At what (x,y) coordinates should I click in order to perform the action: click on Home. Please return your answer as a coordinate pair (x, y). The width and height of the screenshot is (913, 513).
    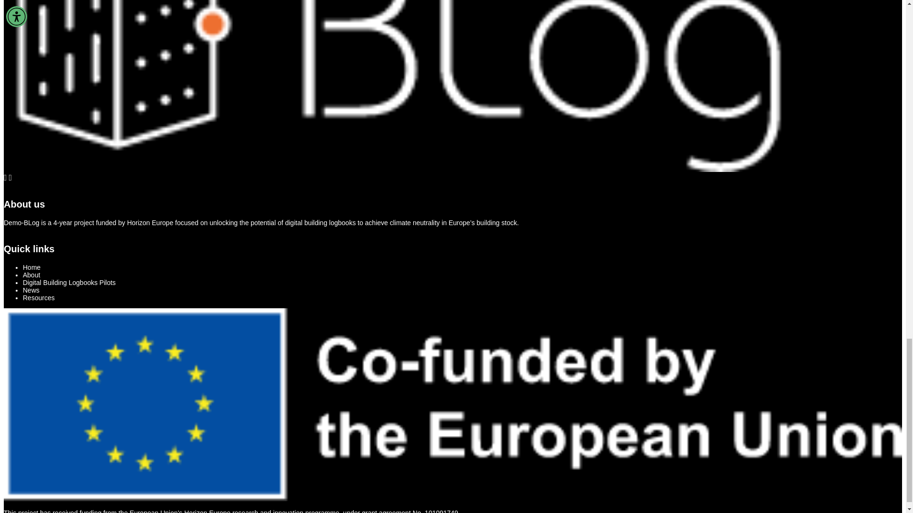
    Looking at the image, I should click on (31, 267).